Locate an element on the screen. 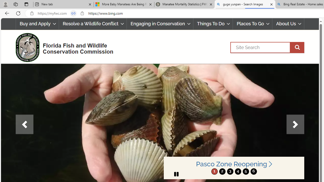 This screenshot has width=324, height=182. move to slide 2 is located at coordinates (222, 171).